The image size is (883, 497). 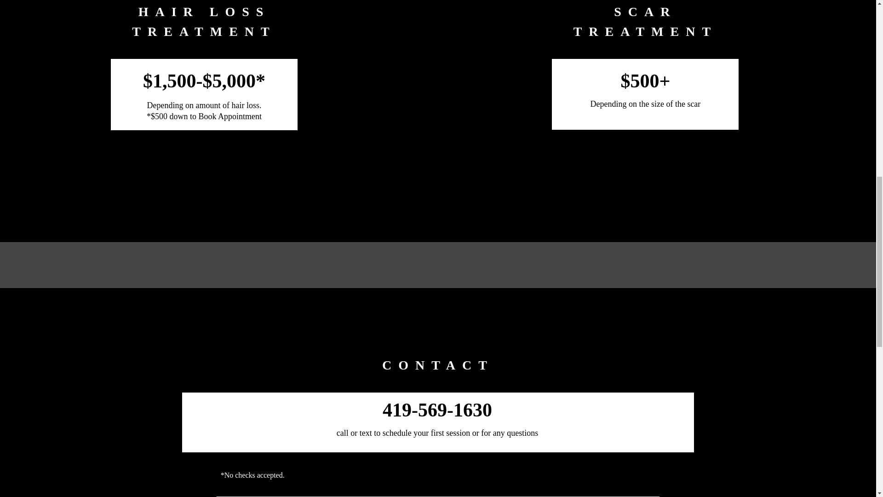 What do you see at coordinates (438, 322) in the screenshot?
I see `star` at bounding box center [438, 322].